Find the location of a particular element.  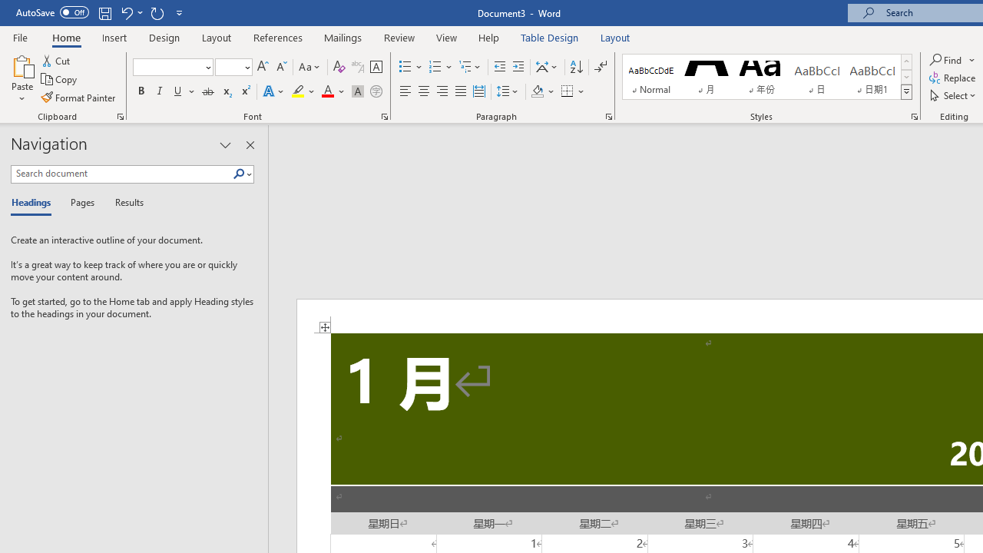

Layout is located at coordinates (615, 37).